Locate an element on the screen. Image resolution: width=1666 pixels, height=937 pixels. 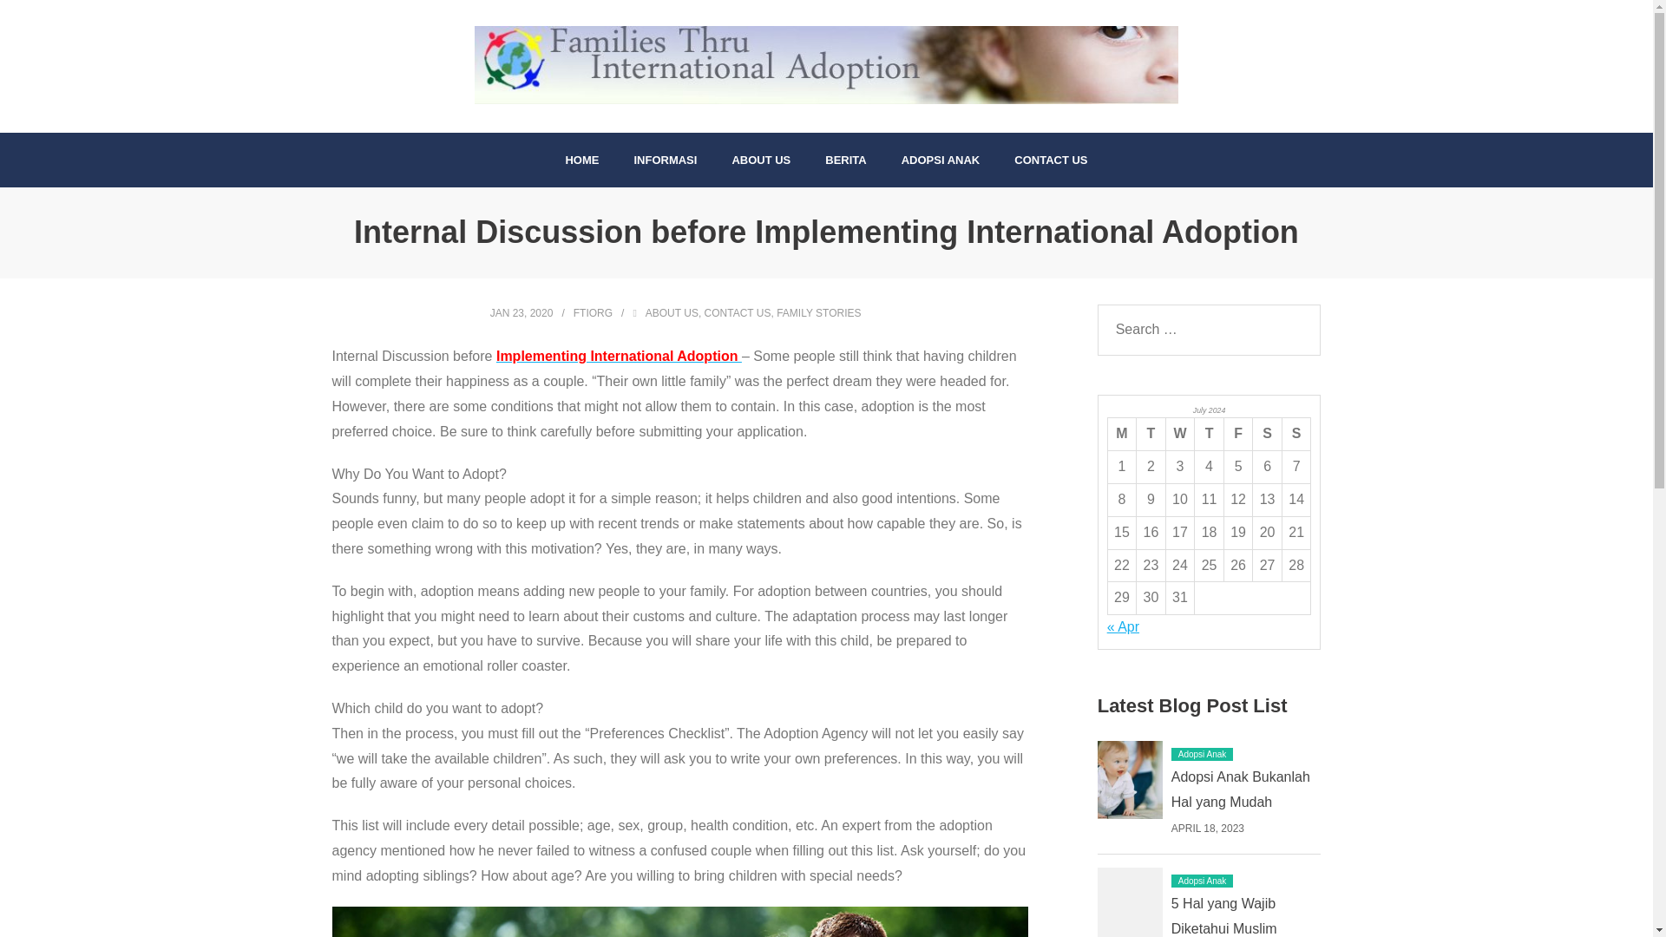
Sunday is located at coordinates (1296, 434).